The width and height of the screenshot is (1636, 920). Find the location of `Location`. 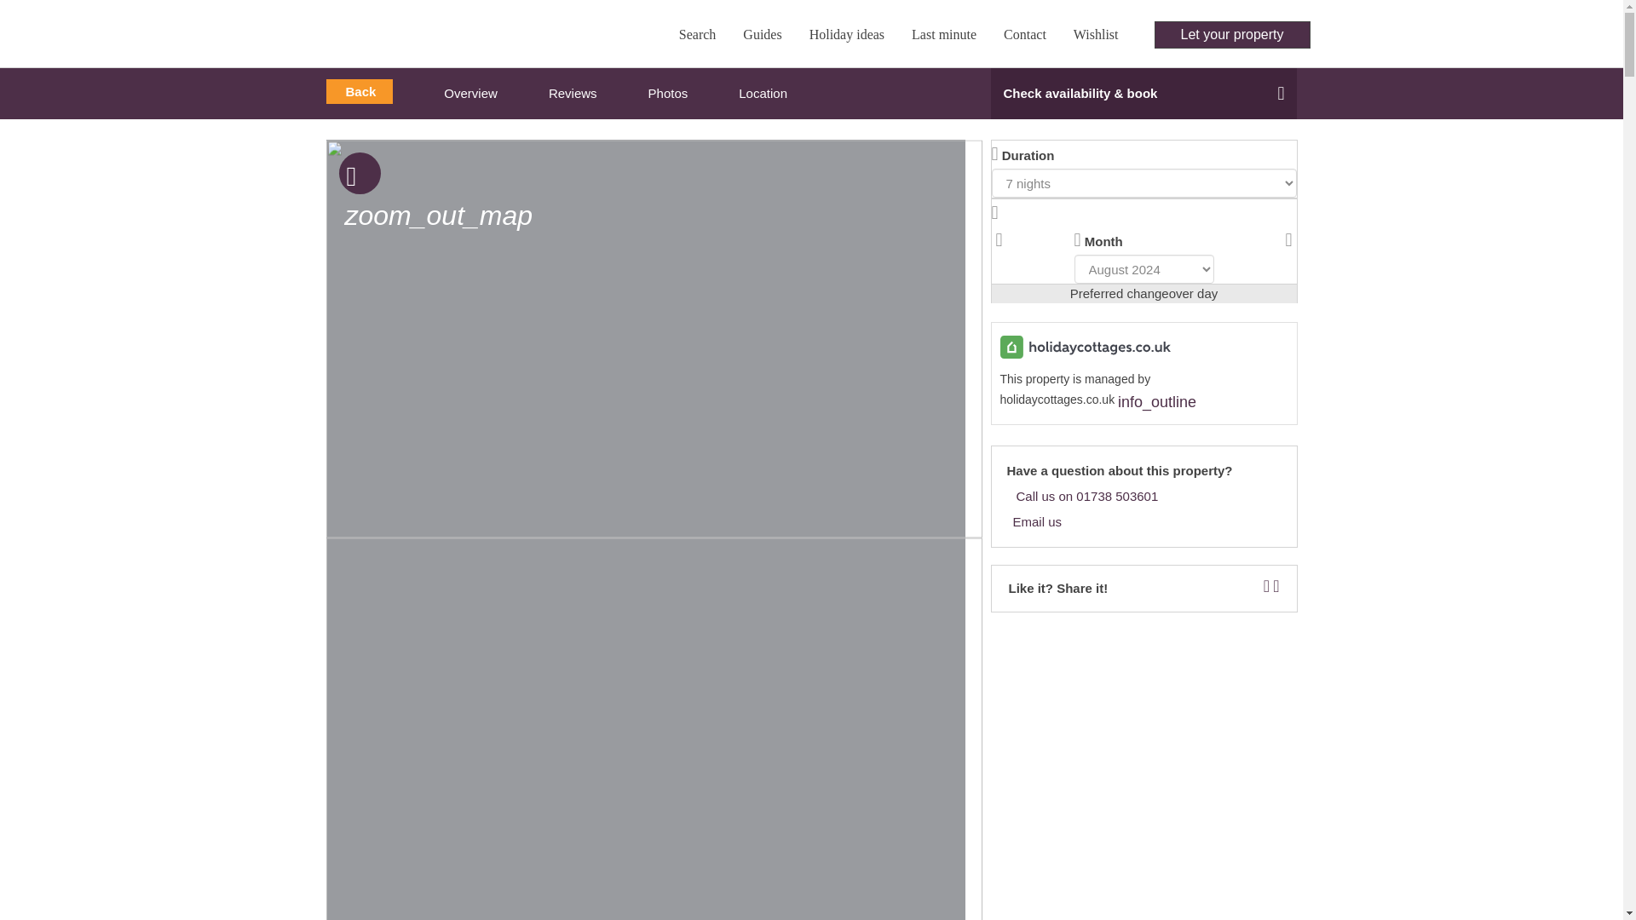

Location is located at coordinates (763, 93).